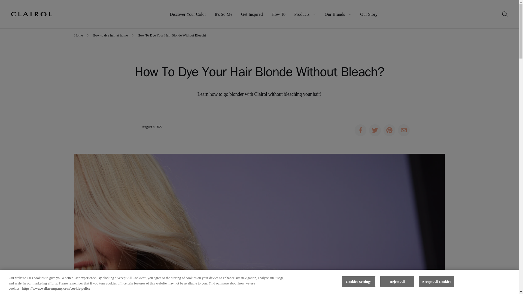  What do you see at coordinates (32, 14) in the screenshot?
I see `Home` at bounding box center [32, 14].